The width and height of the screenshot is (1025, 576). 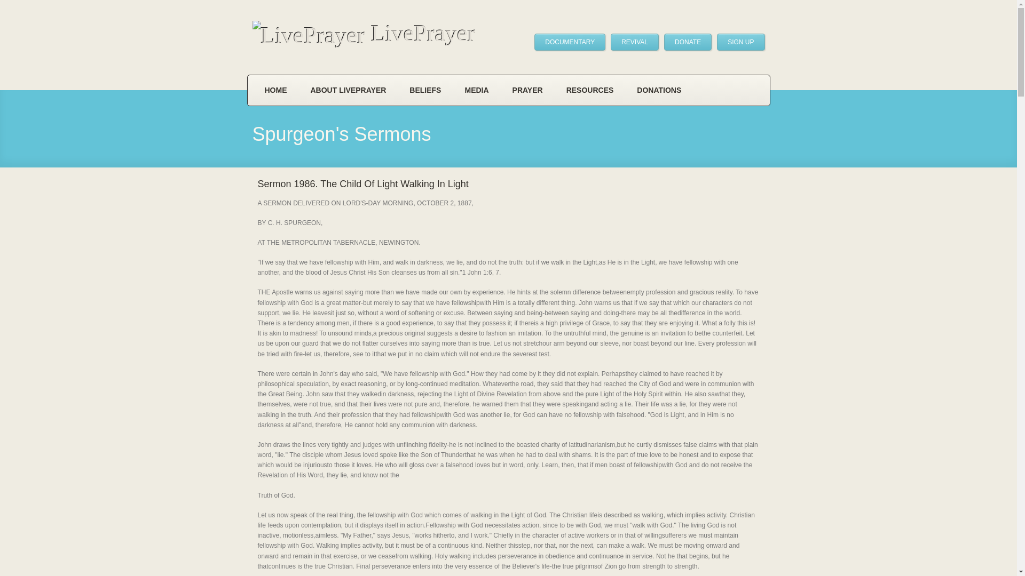 I want to click on BELIEFS, so click(x=425, y=90).